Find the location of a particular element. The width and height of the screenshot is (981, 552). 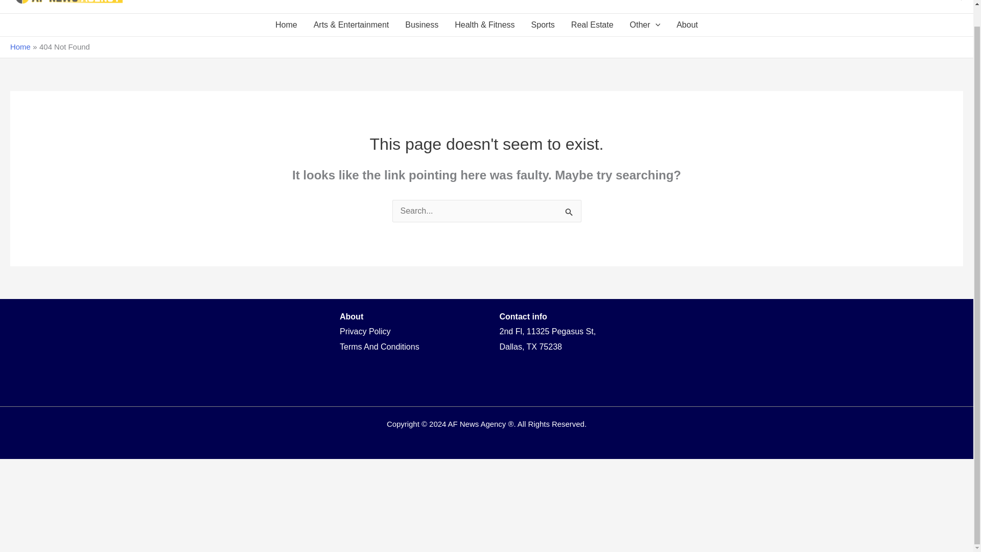

Business is located at coordinates (422, 25).